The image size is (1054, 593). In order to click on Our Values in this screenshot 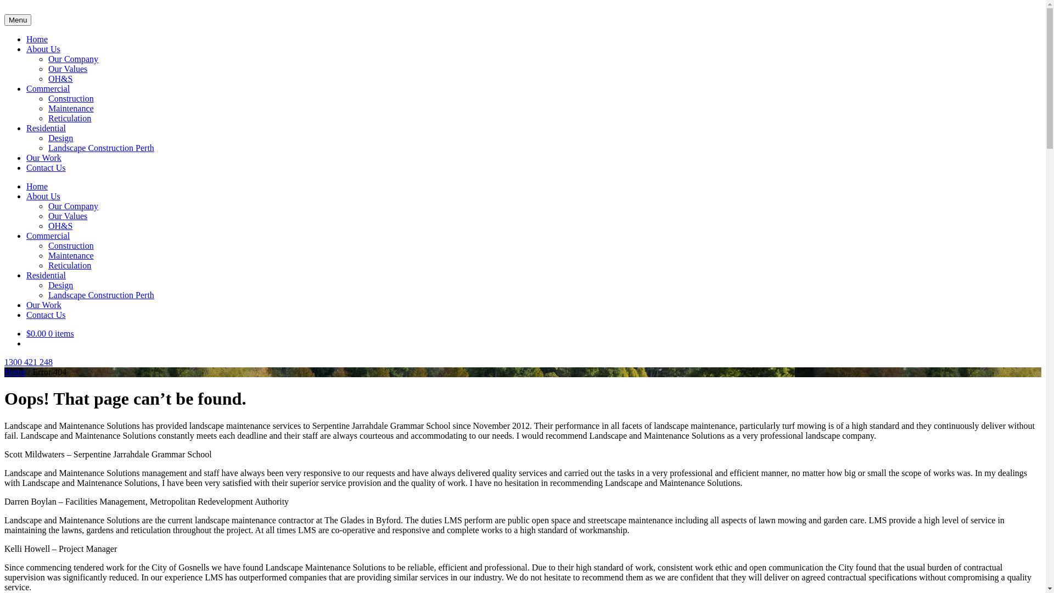, I will do `click(68, 216)`.